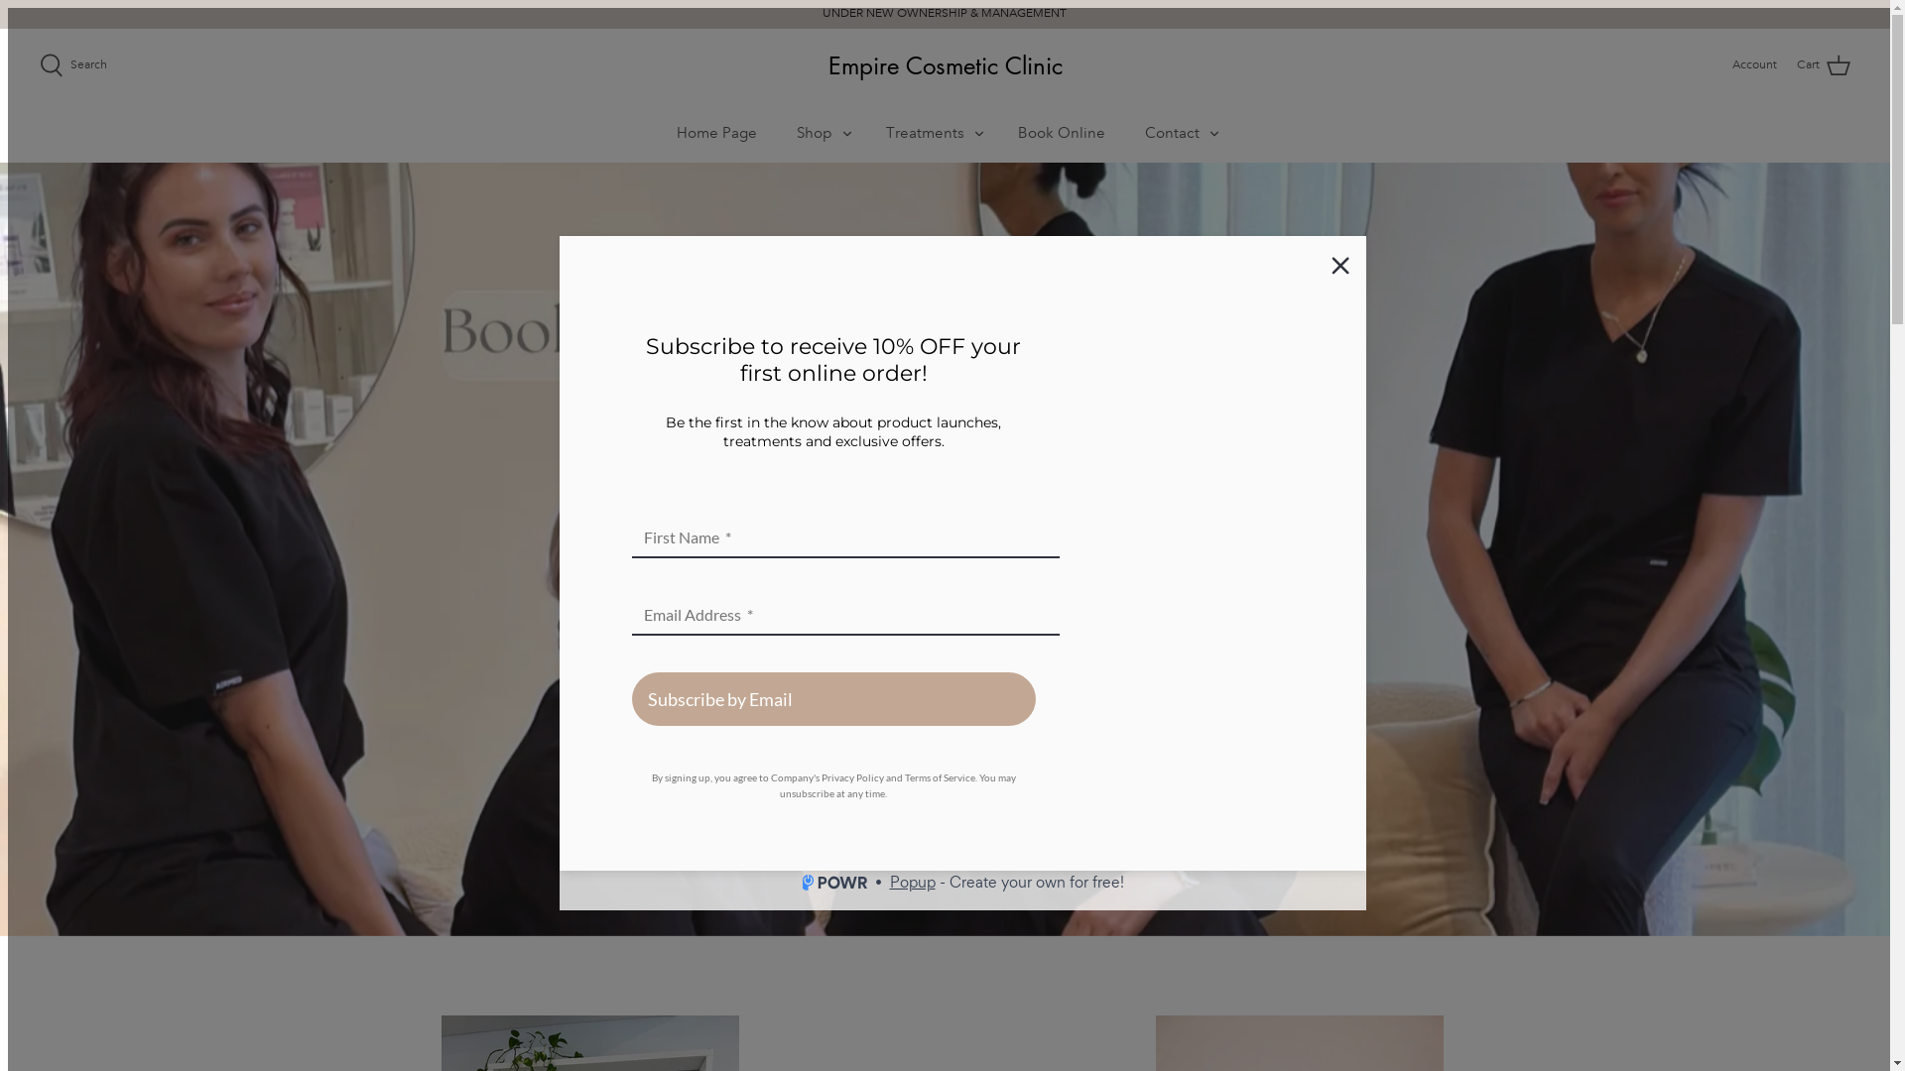  Describe the element at coordinates (945, 14) in the screenshot. I see `UNDER NEW OWNERSHIP & MANAGEMENT` at that location.